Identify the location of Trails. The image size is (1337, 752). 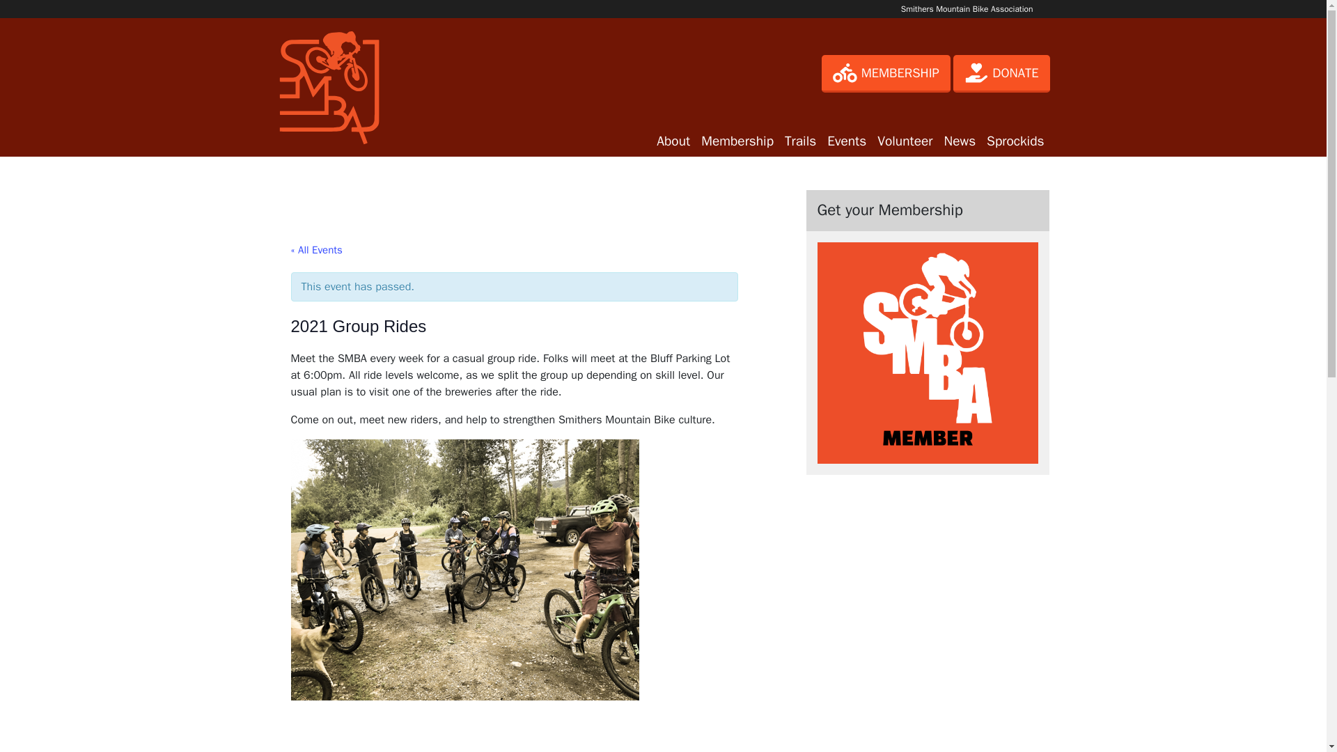
(801, 141).